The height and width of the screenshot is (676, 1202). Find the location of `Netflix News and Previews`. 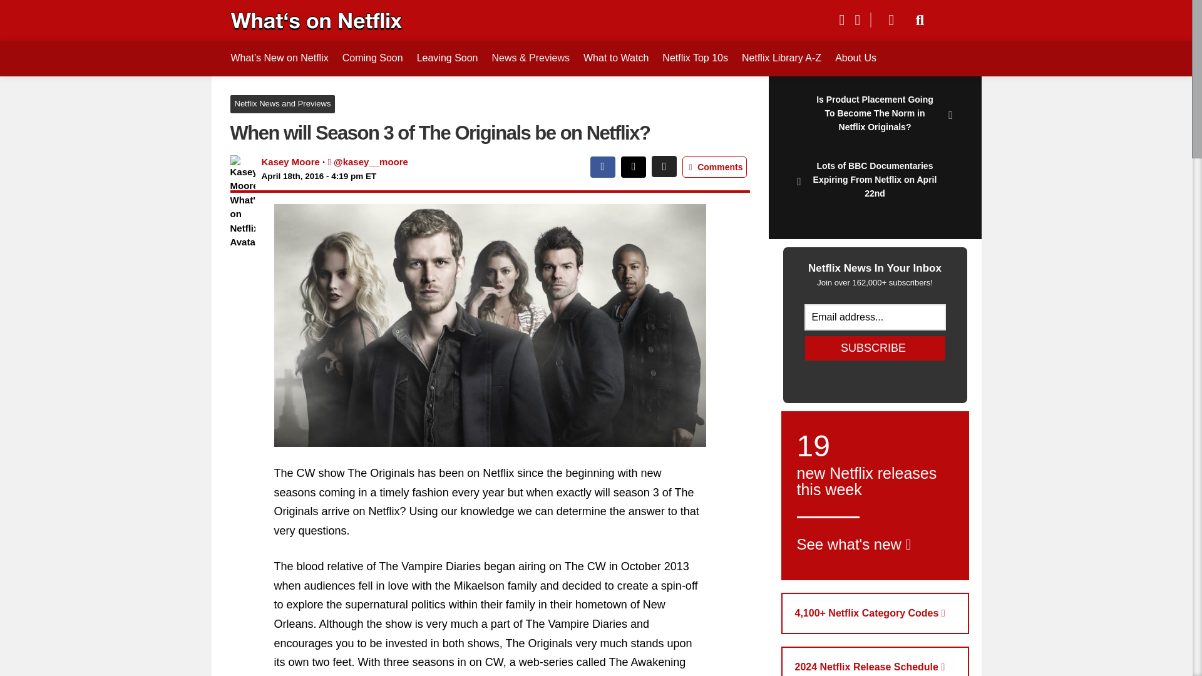

Netflix News and Previews is located at coordinates (283, 104).